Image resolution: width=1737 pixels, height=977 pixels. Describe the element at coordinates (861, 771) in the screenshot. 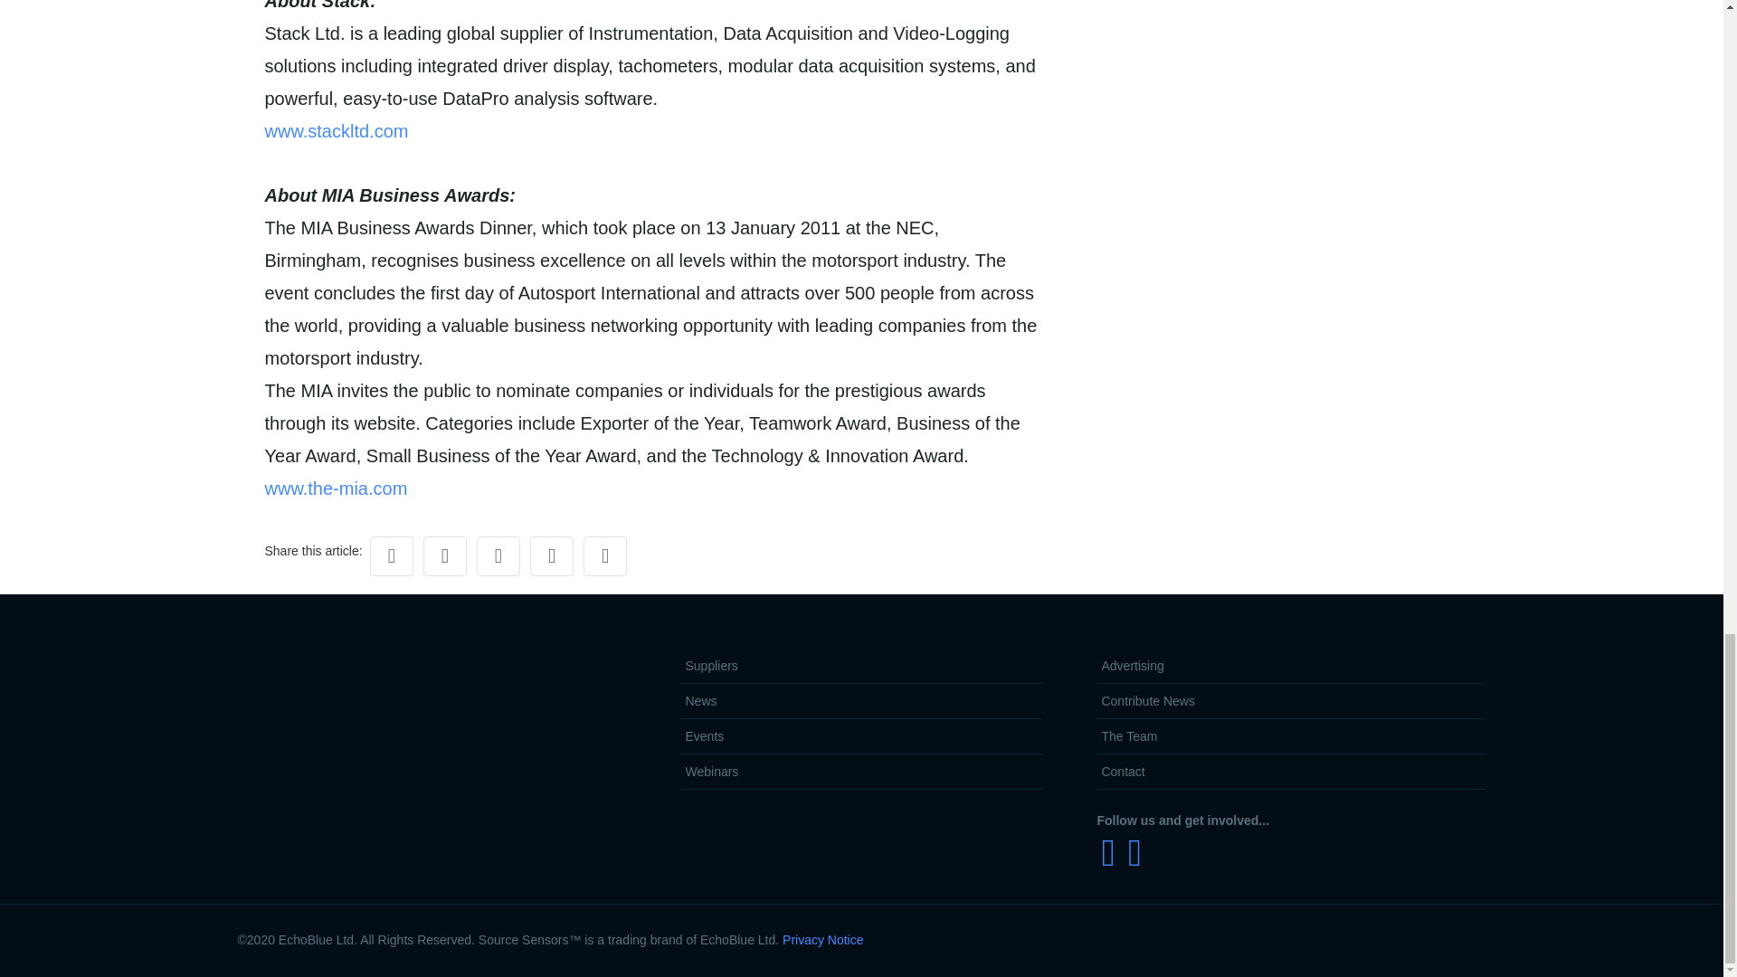

I see `Webinars` at that location.